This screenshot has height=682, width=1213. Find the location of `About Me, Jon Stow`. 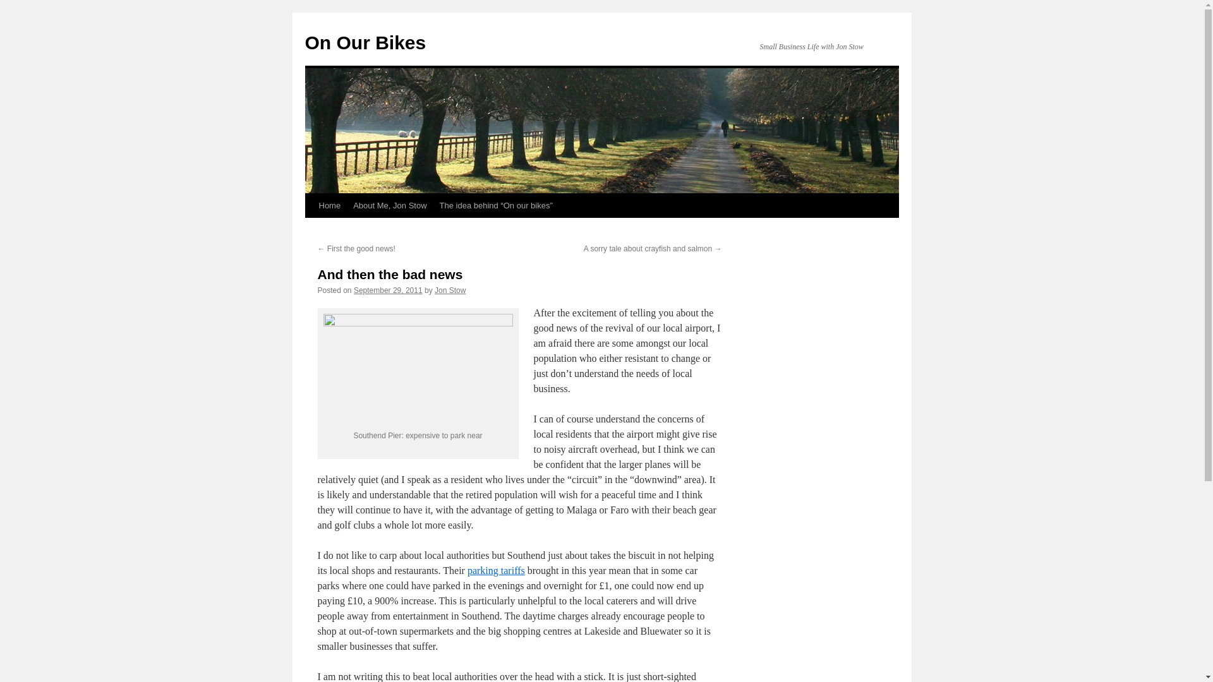

About Me, Jon Stow is located at coordinates (390, 205).